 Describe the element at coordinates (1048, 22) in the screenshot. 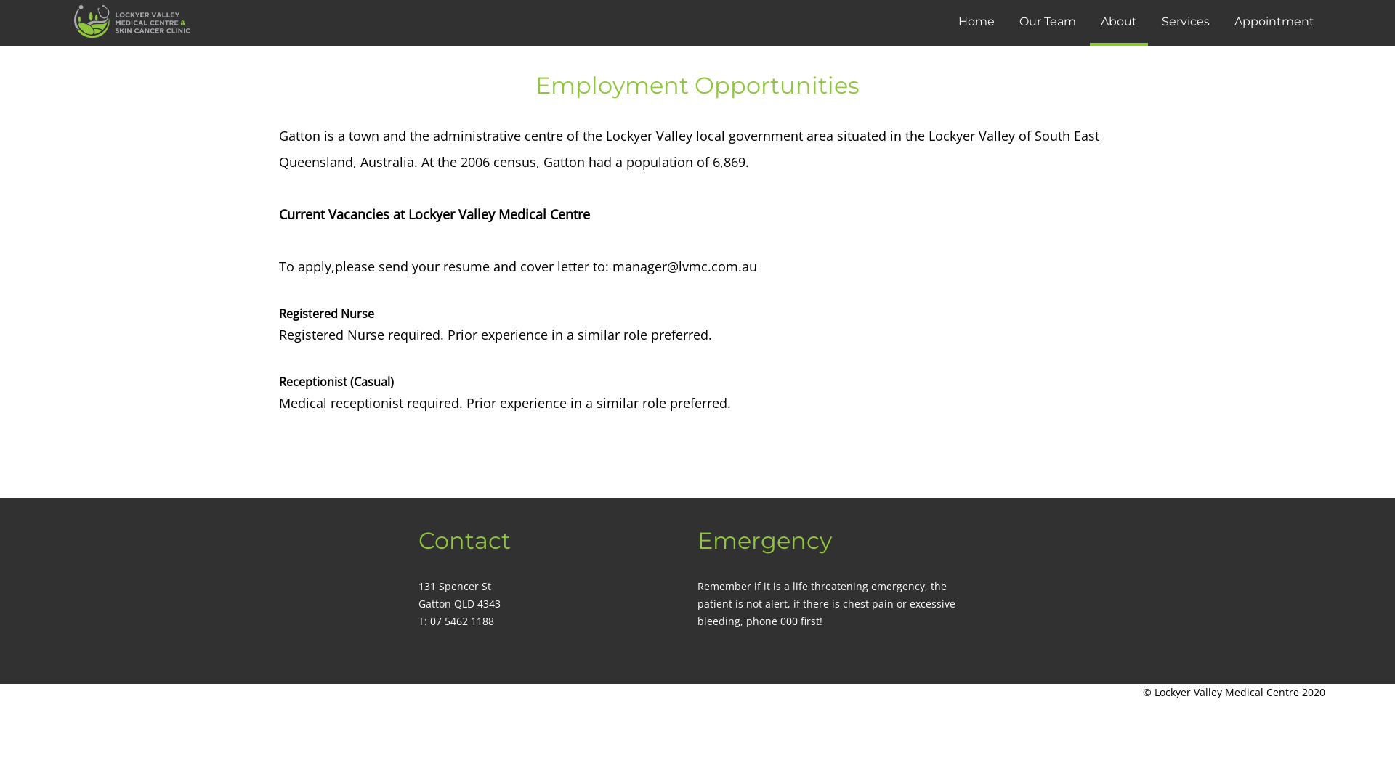

I see `Our Team` at that location.